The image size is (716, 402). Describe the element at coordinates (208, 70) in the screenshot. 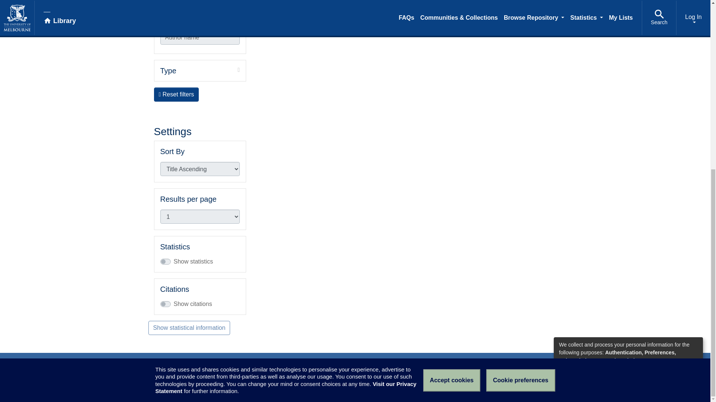

I see `Expand filter` at that location.